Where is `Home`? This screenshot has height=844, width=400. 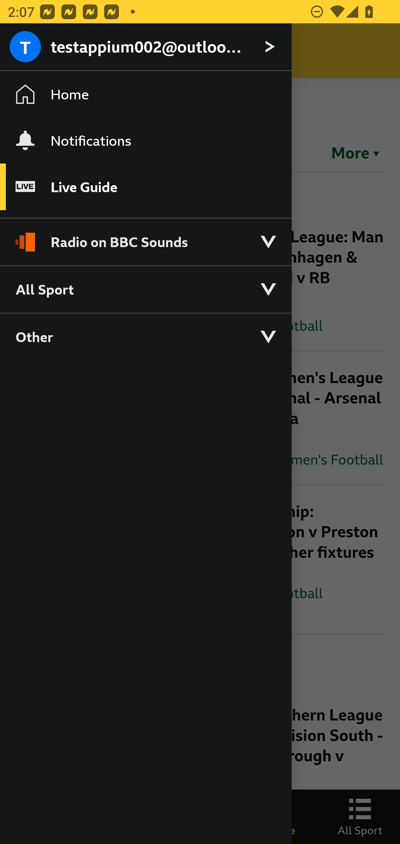 Home is located at coordinates (146, 94).